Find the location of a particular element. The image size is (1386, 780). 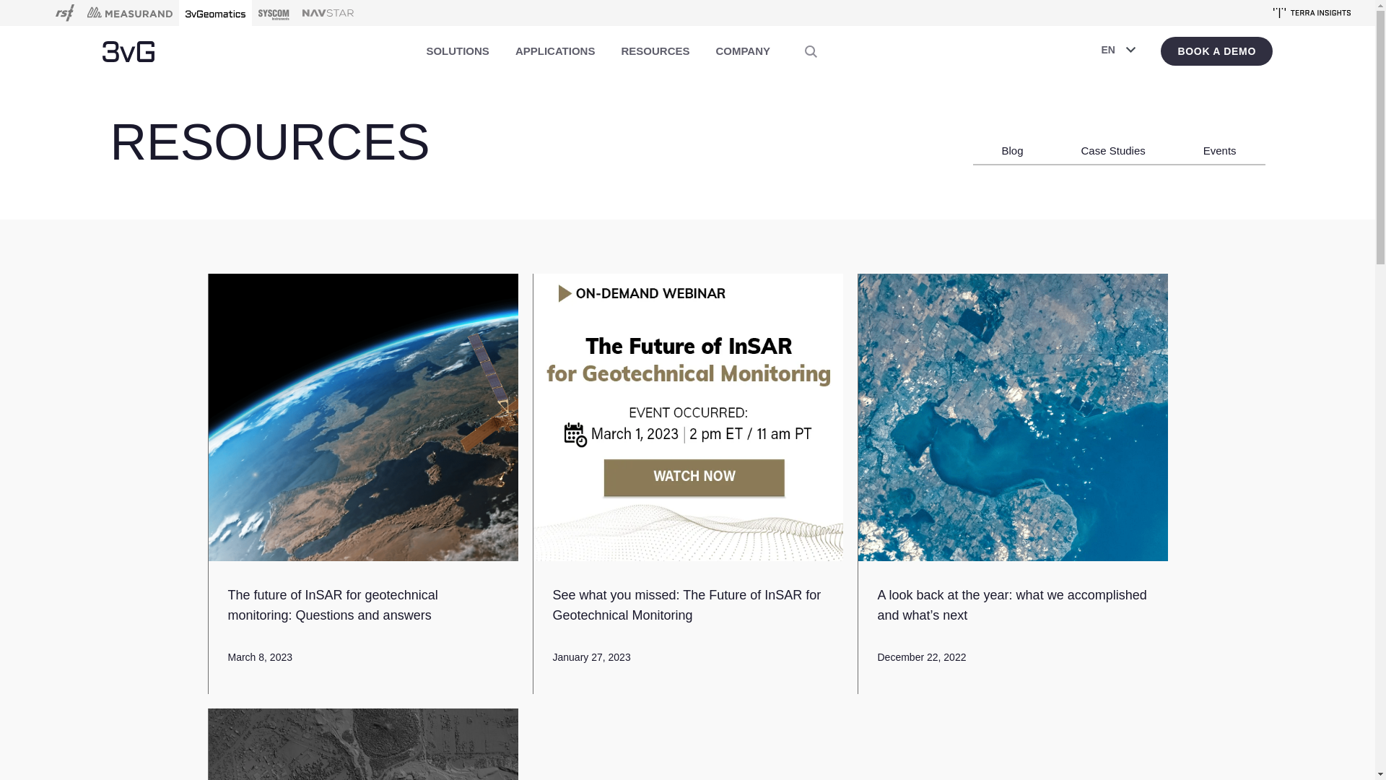

Measurand is located at coordinates (130, 13).